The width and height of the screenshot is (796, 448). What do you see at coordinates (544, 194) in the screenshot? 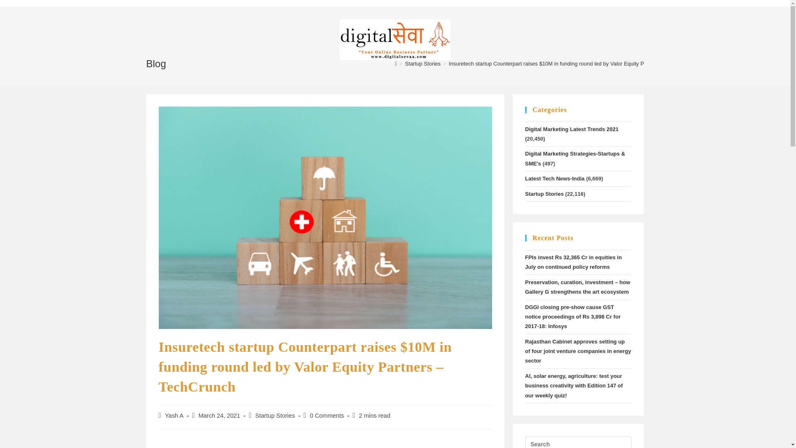
I see `Startup Stories` at bounding box center [544, 194].